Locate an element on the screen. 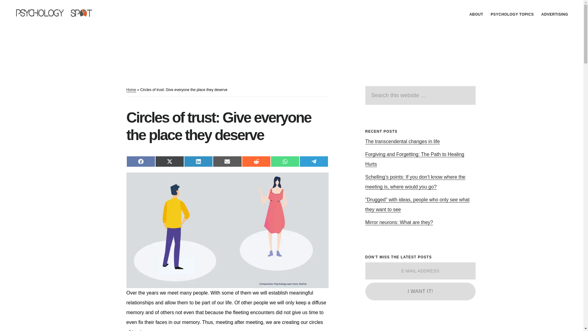 The width and height of the screenshot is (588, 331). Advertisement is located at coordinates (411, 328).